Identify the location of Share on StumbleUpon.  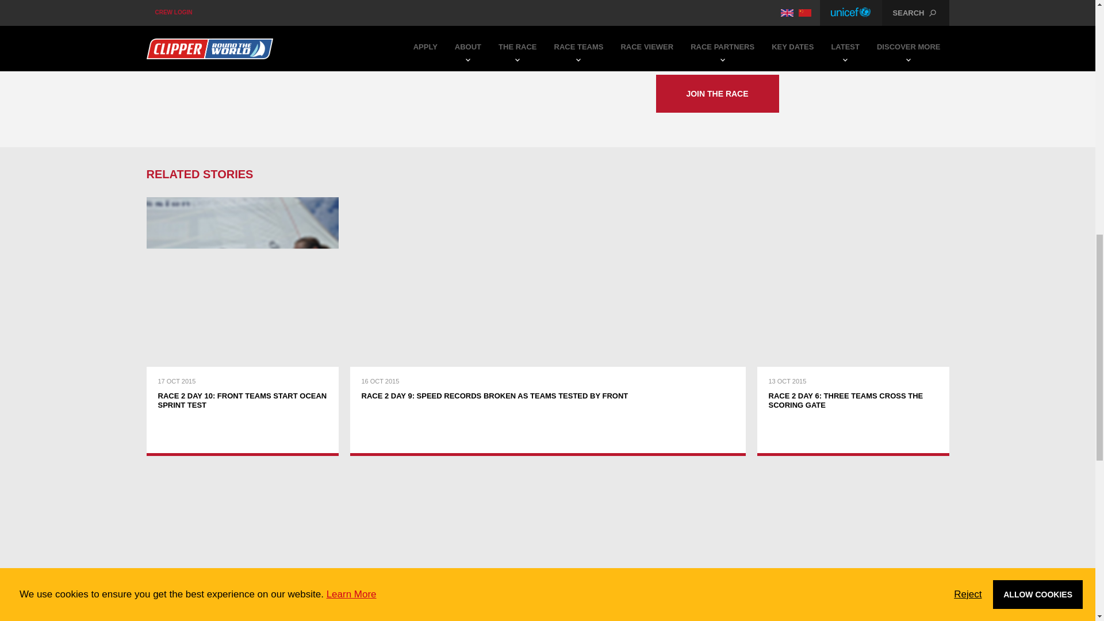
(297, 10).